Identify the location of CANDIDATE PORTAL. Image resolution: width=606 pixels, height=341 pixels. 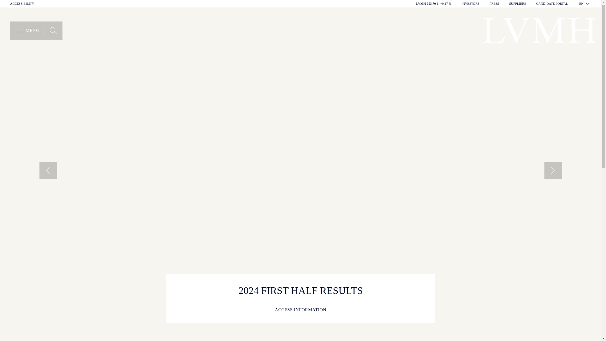
(585, 4).